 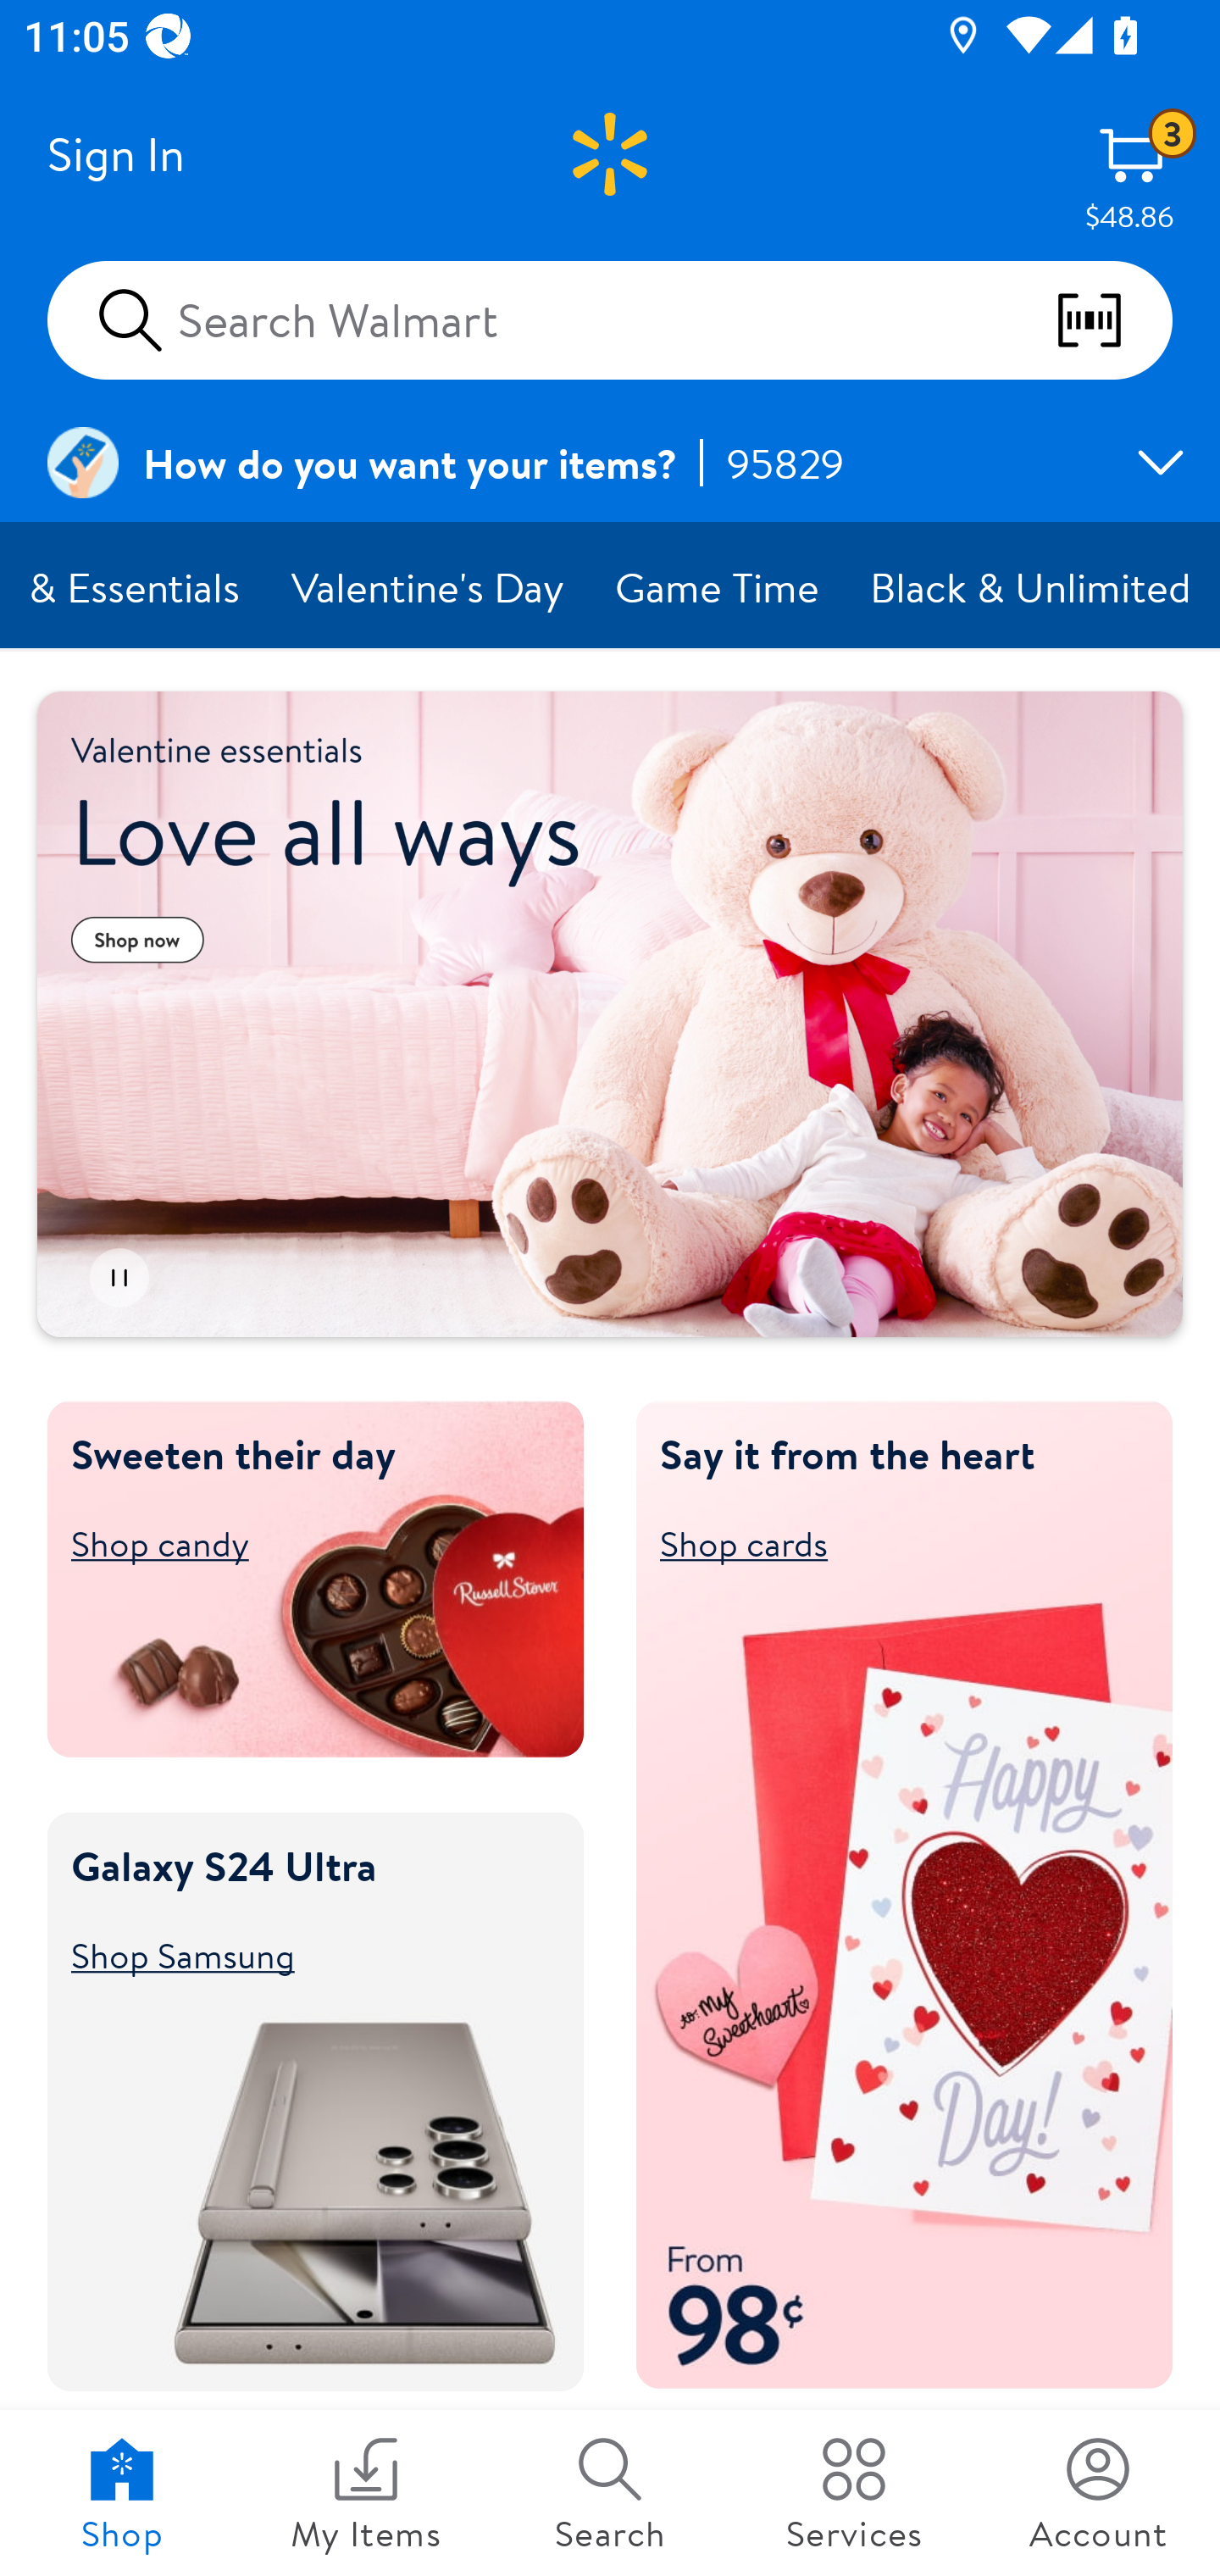 I want to click on Black & Unlimited, so click(x=1032, y=587).